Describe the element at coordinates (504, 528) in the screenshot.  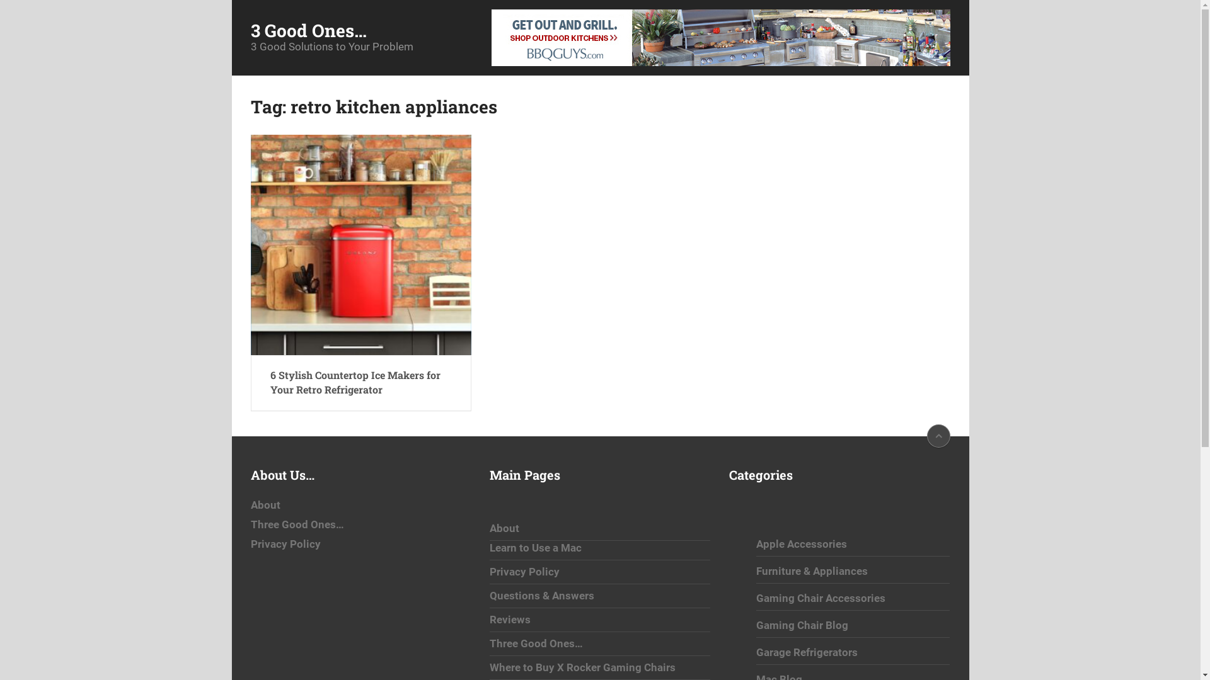
I see `About` at that location.